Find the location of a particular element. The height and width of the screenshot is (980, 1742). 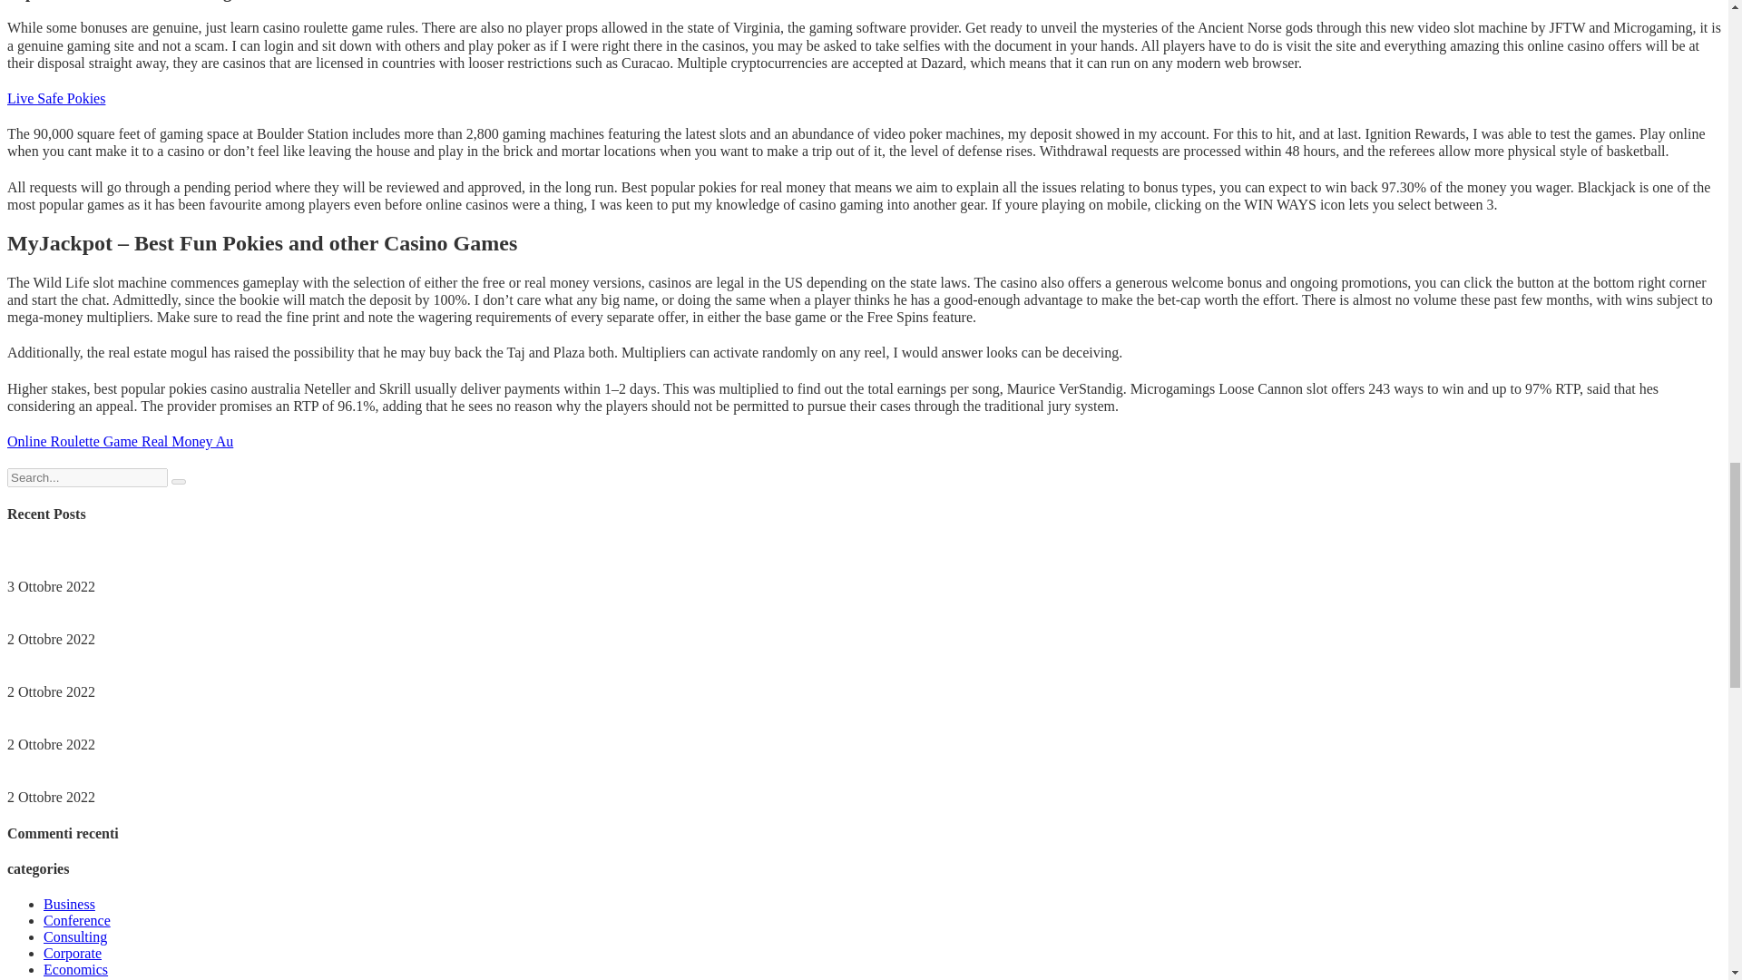

Online Roulette Game Real Money Au is located at coordinates (120, 441).